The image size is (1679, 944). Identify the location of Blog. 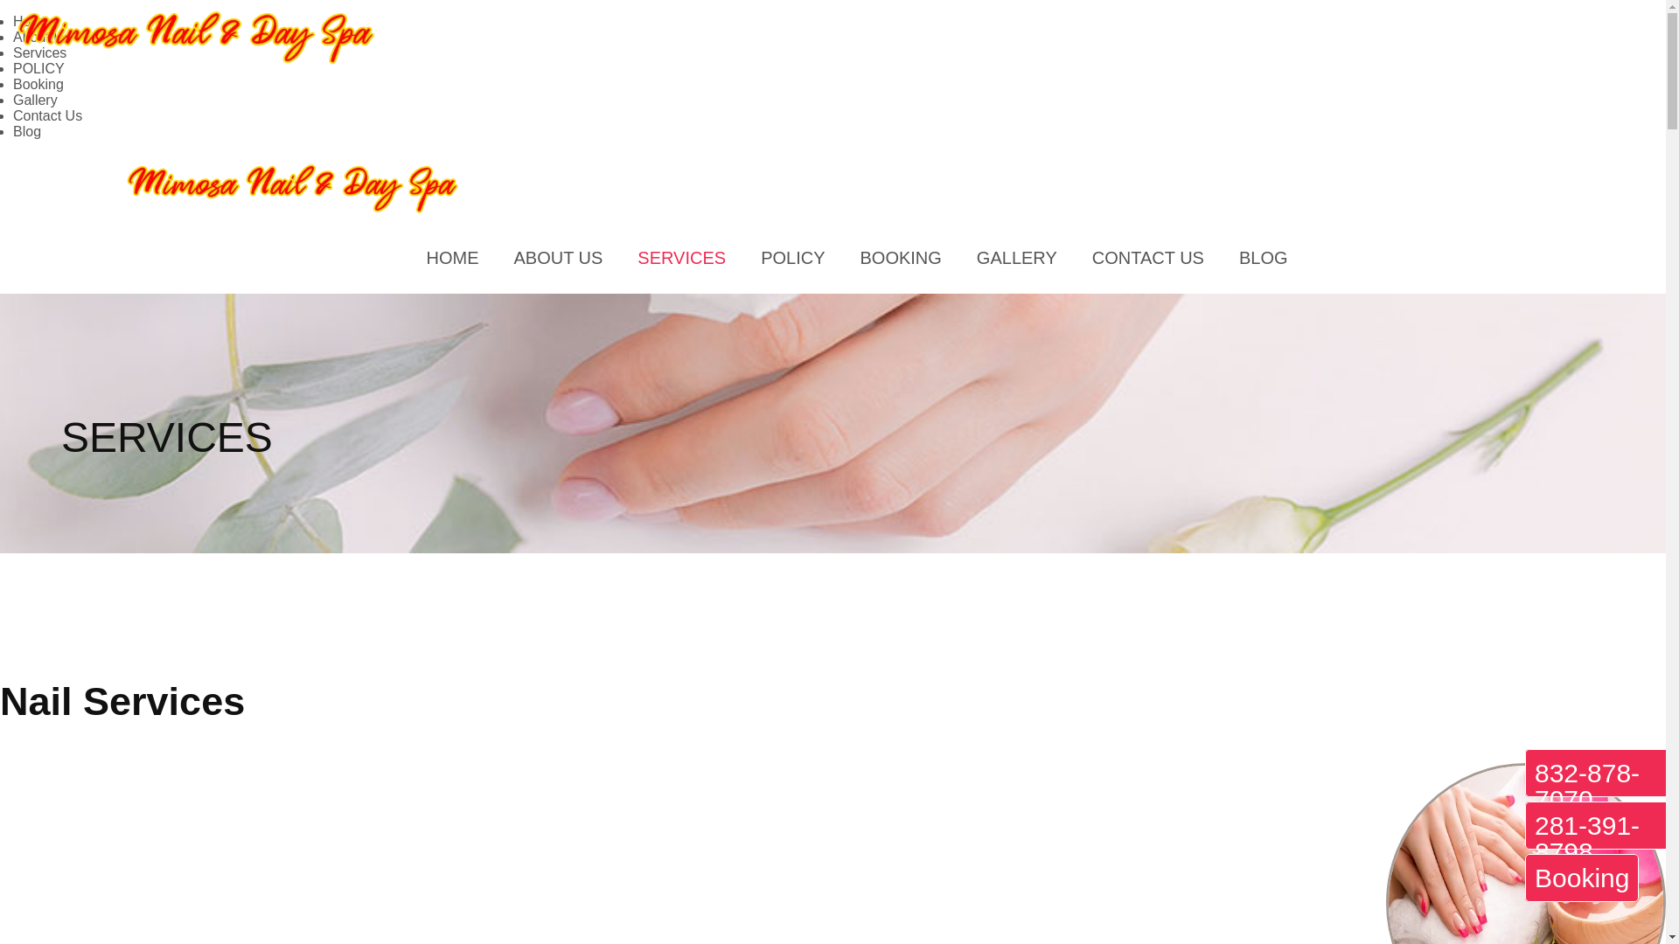
(26, 131).